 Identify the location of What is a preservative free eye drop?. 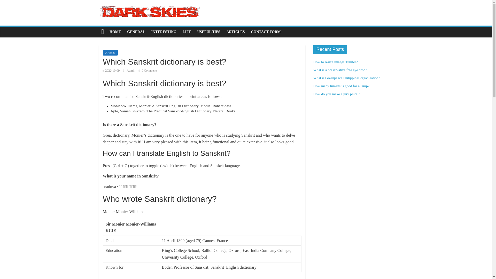
(340, 70).